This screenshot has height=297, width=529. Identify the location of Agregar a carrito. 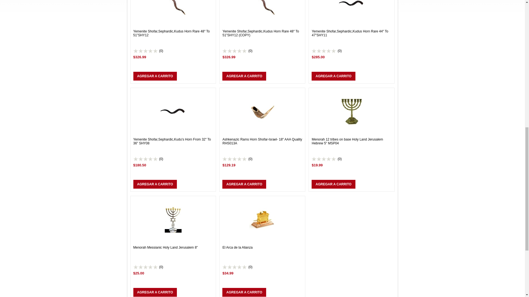
(333, 184).